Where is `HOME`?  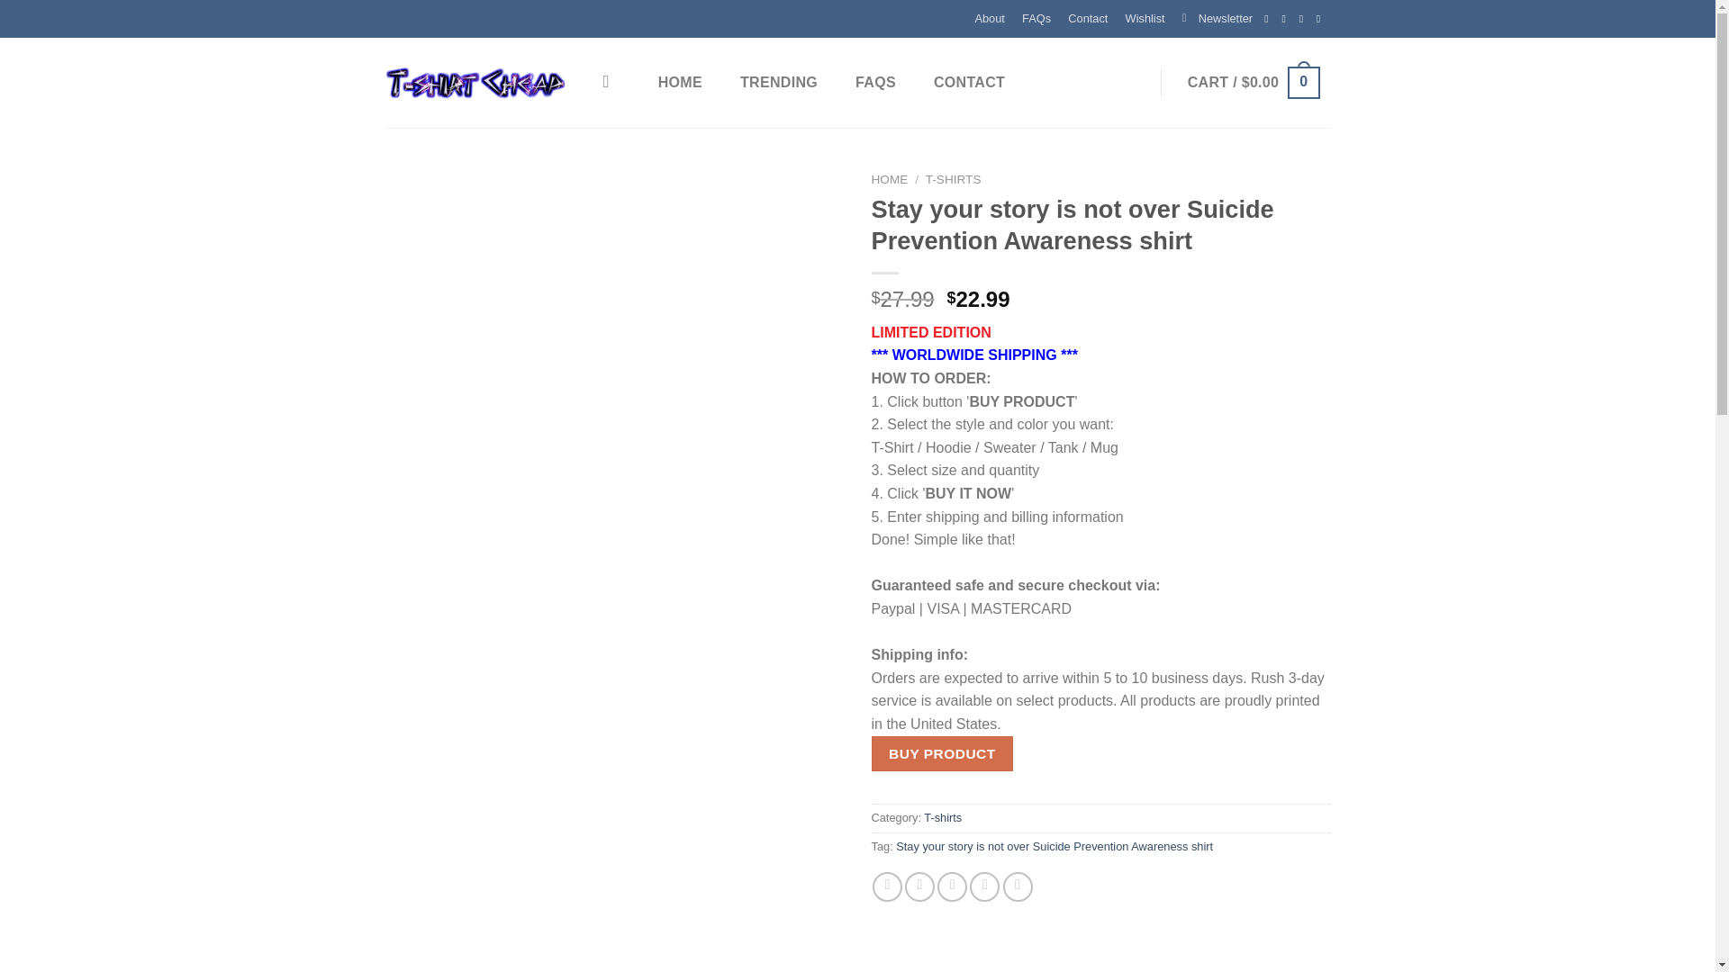 HOME is located at coordinates (890, 180).